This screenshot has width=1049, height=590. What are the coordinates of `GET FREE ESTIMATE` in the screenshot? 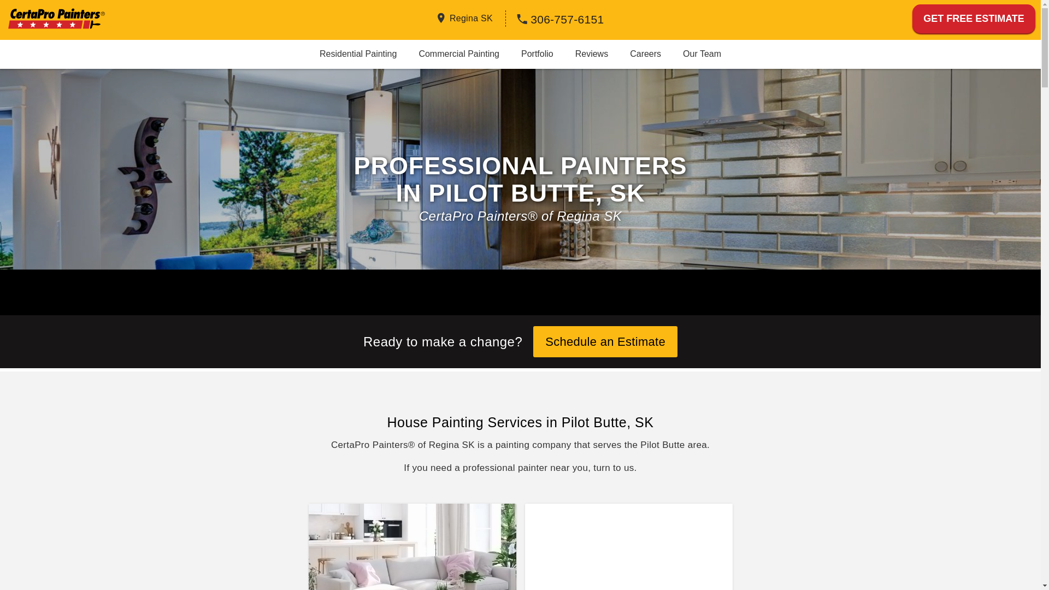 It's located at (974, 19).